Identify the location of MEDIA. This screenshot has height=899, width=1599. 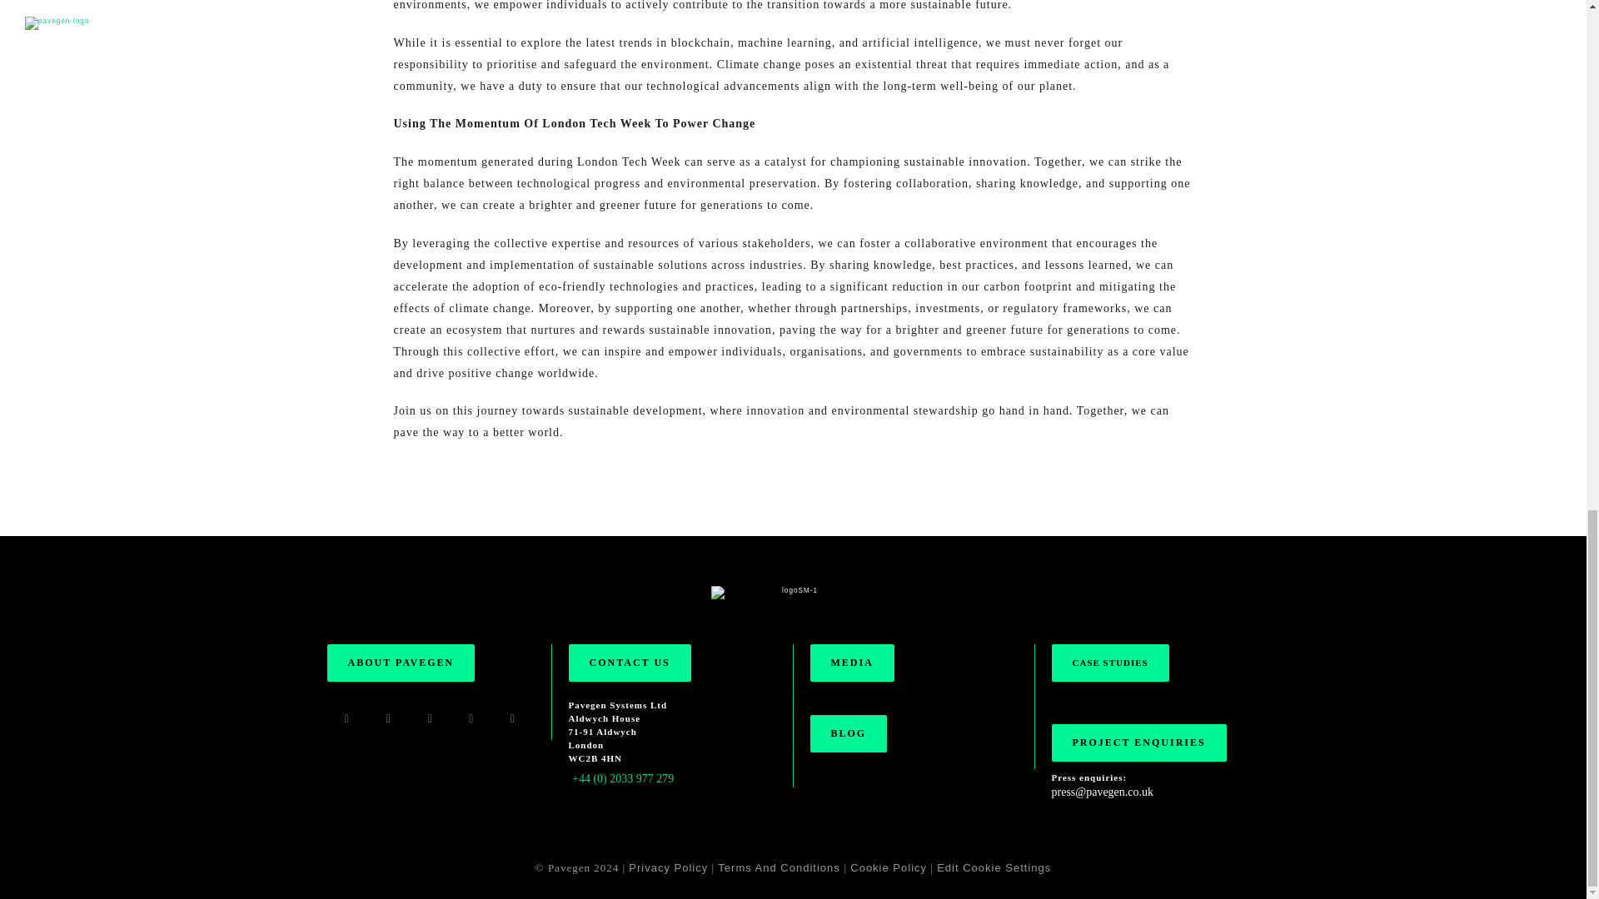
(851, 663).